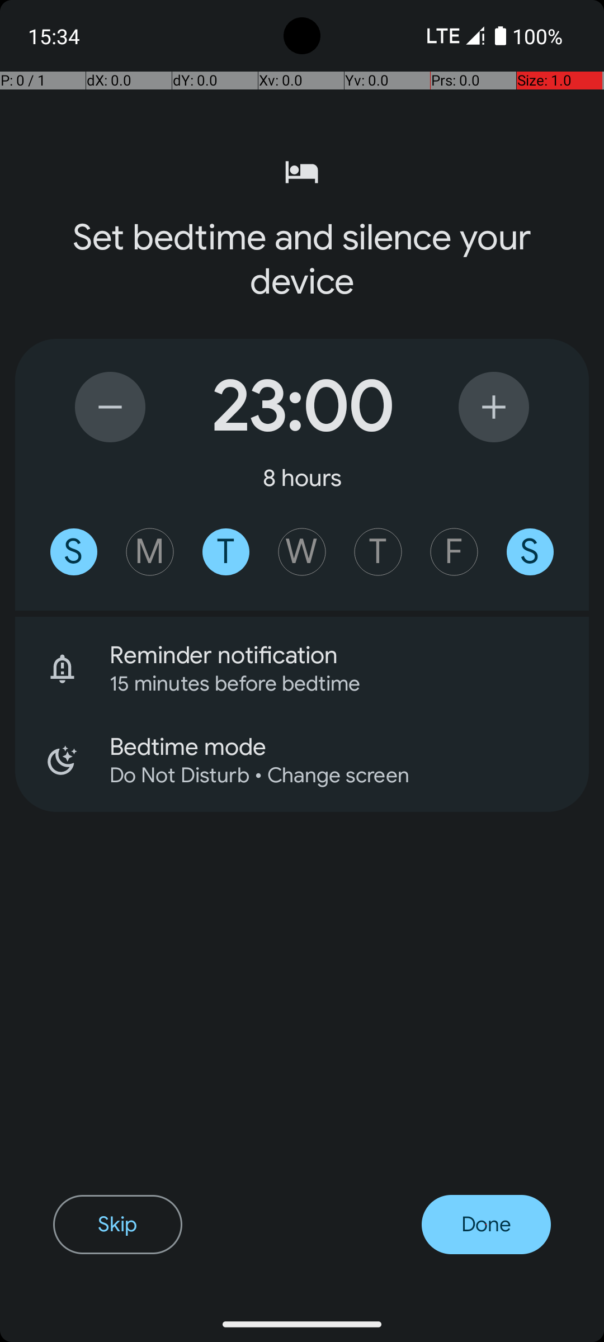 Image resolution: width=604 pixels, height=1342 pixels. Describe the element at coordinates (117, 1225) in the screenshot. I see `Skip` at that location.